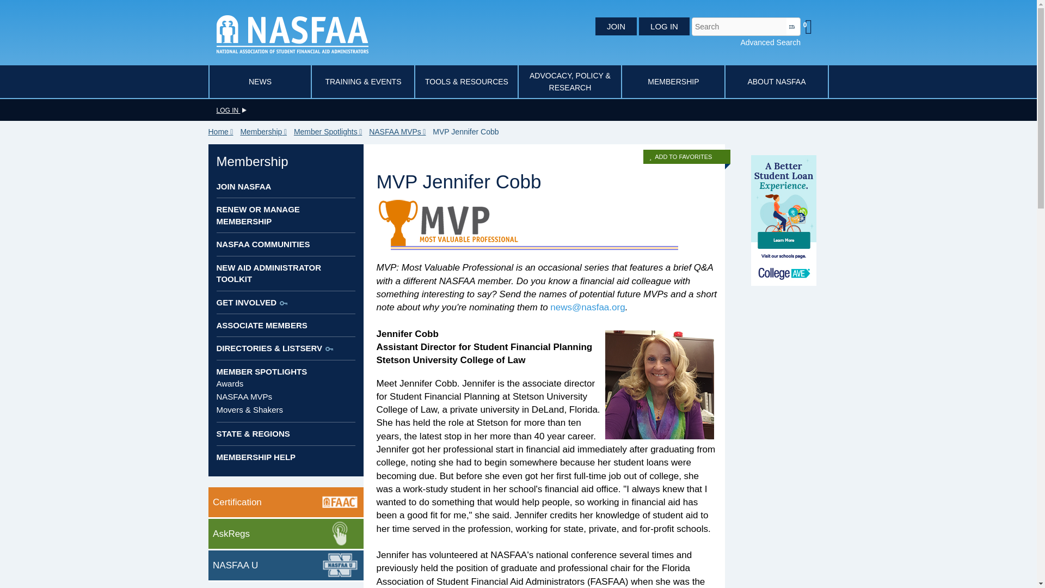 This screenshot has width=1045, height=588. Describe the element at coordinates (292, 33) in the screenshot. I see `Home` at that location.